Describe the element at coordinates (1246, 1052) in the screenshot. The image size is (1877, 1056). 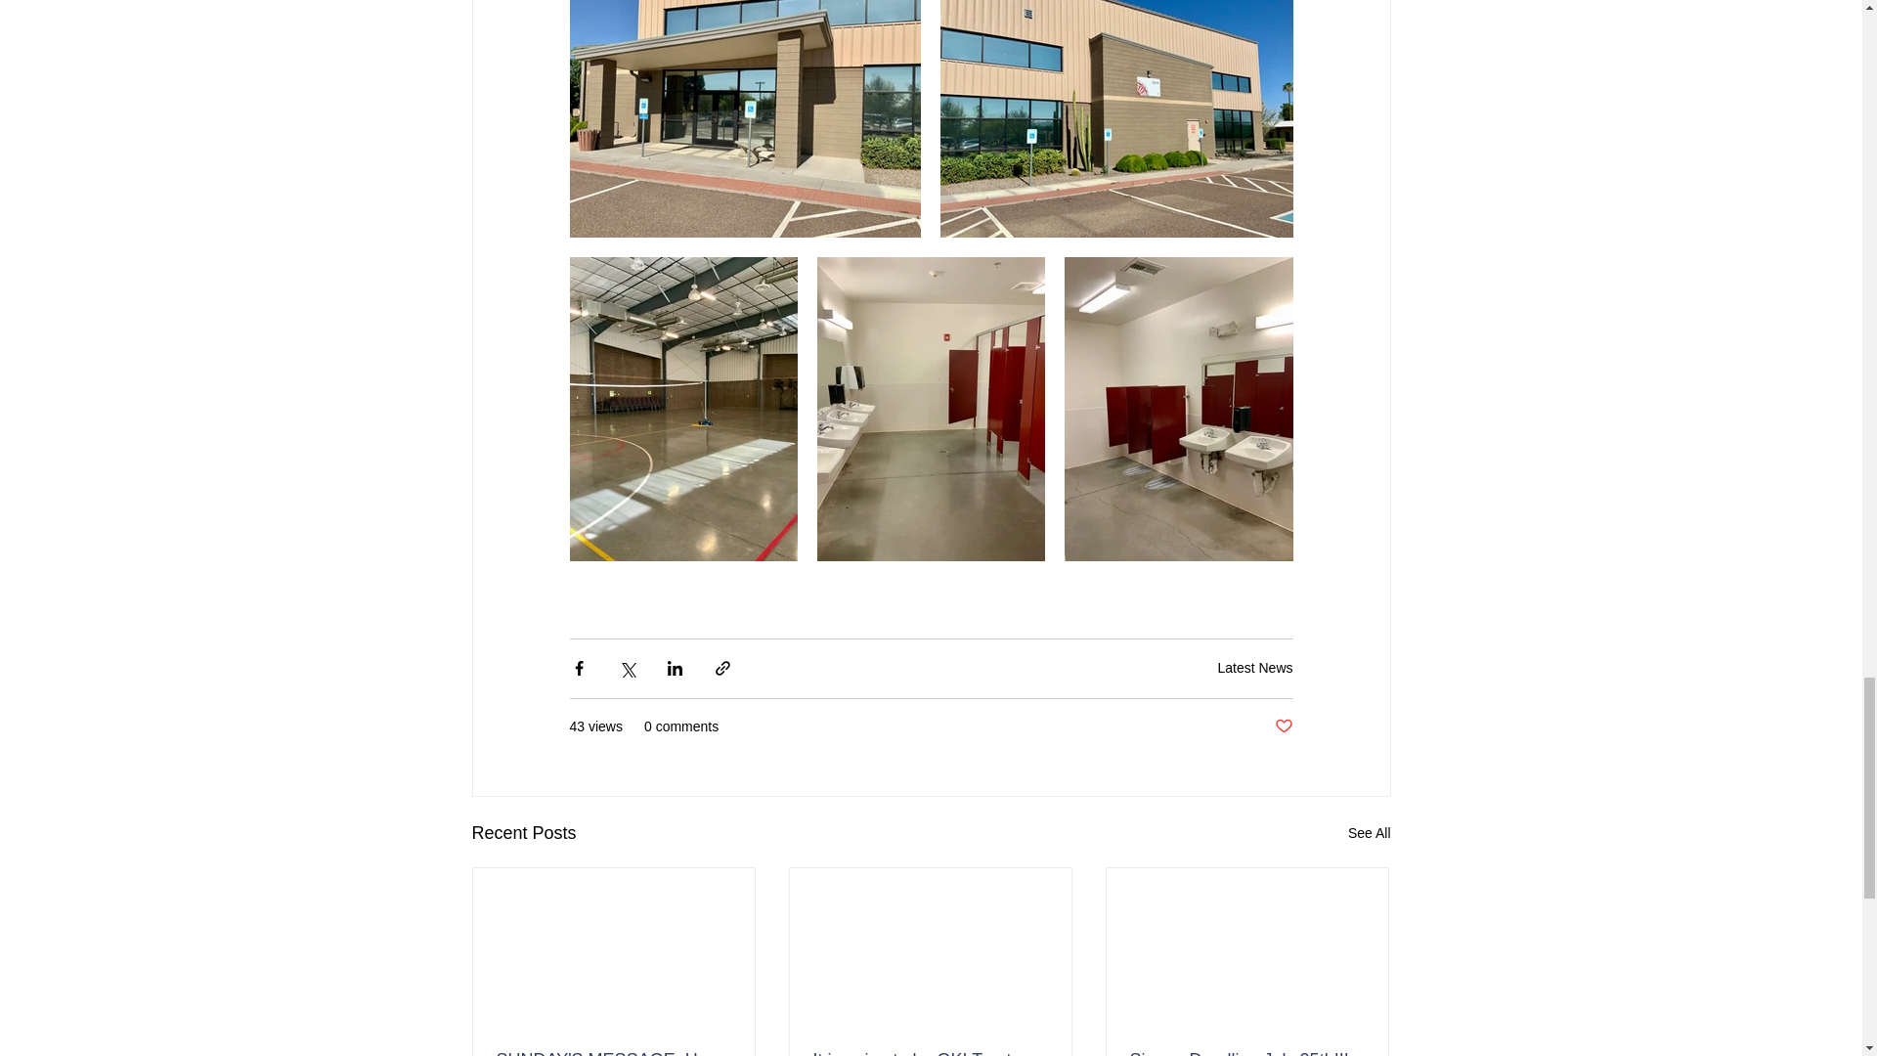
I see `Signup Deadline July 25th!!!` at that location.